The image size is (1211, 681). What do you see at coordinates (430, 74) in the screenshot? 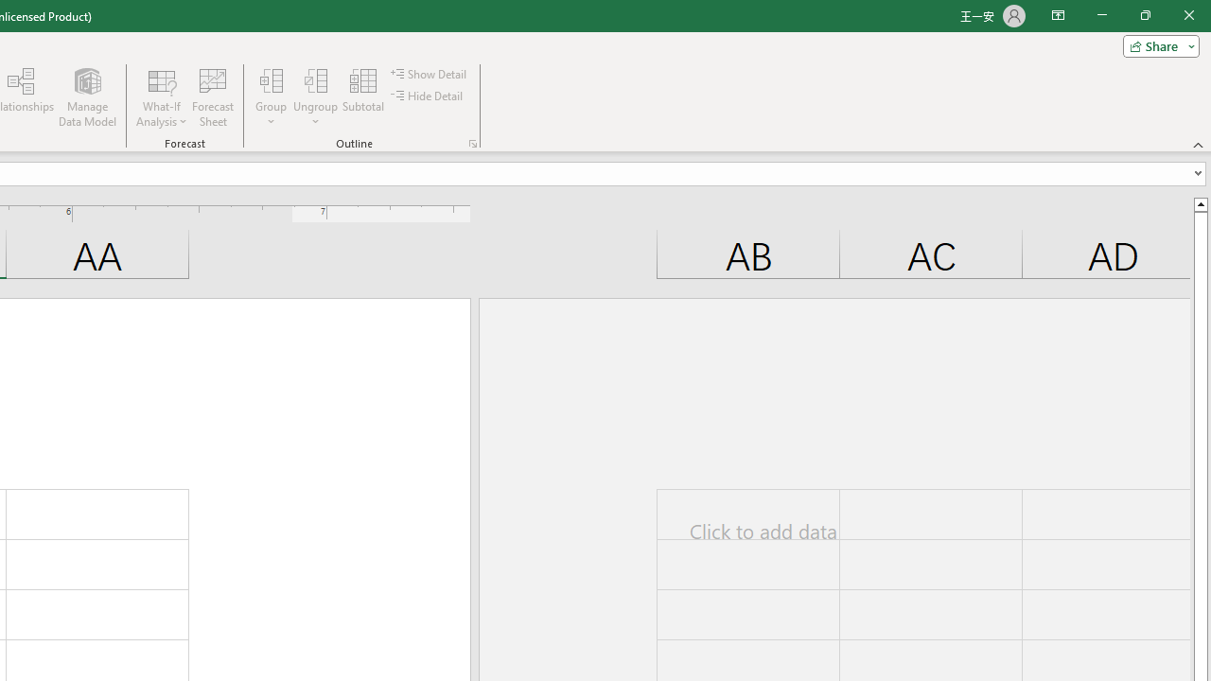
I see `Show Detail` at bounding box center [430, 74].